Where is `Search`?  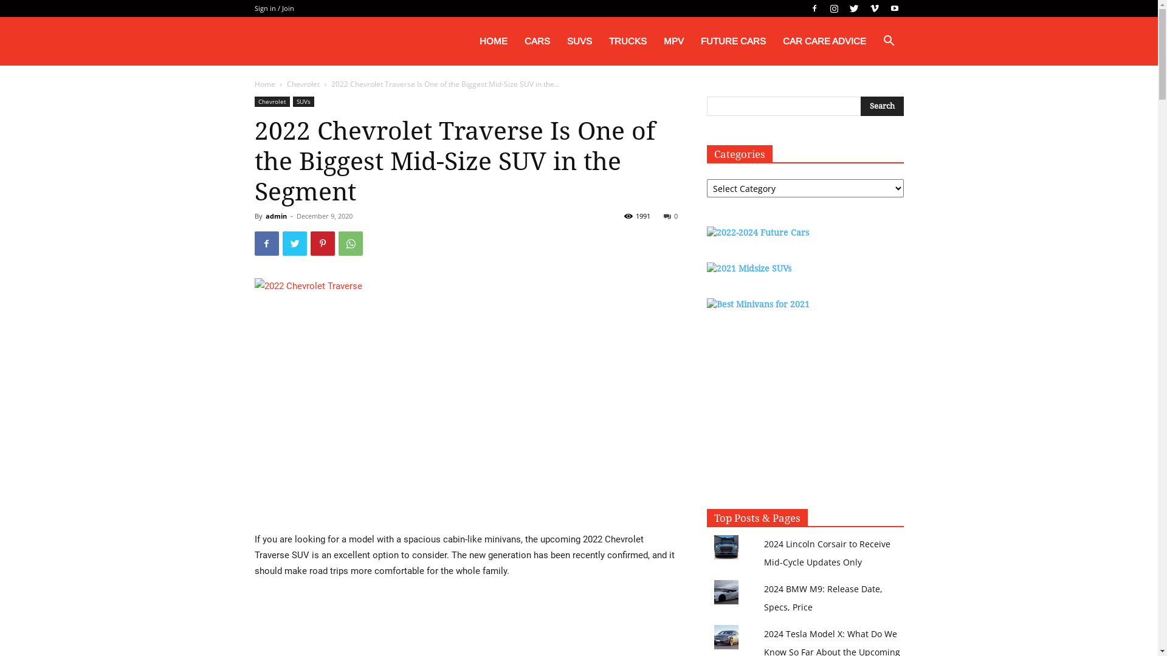 Search is located at coordinates (870, 100).